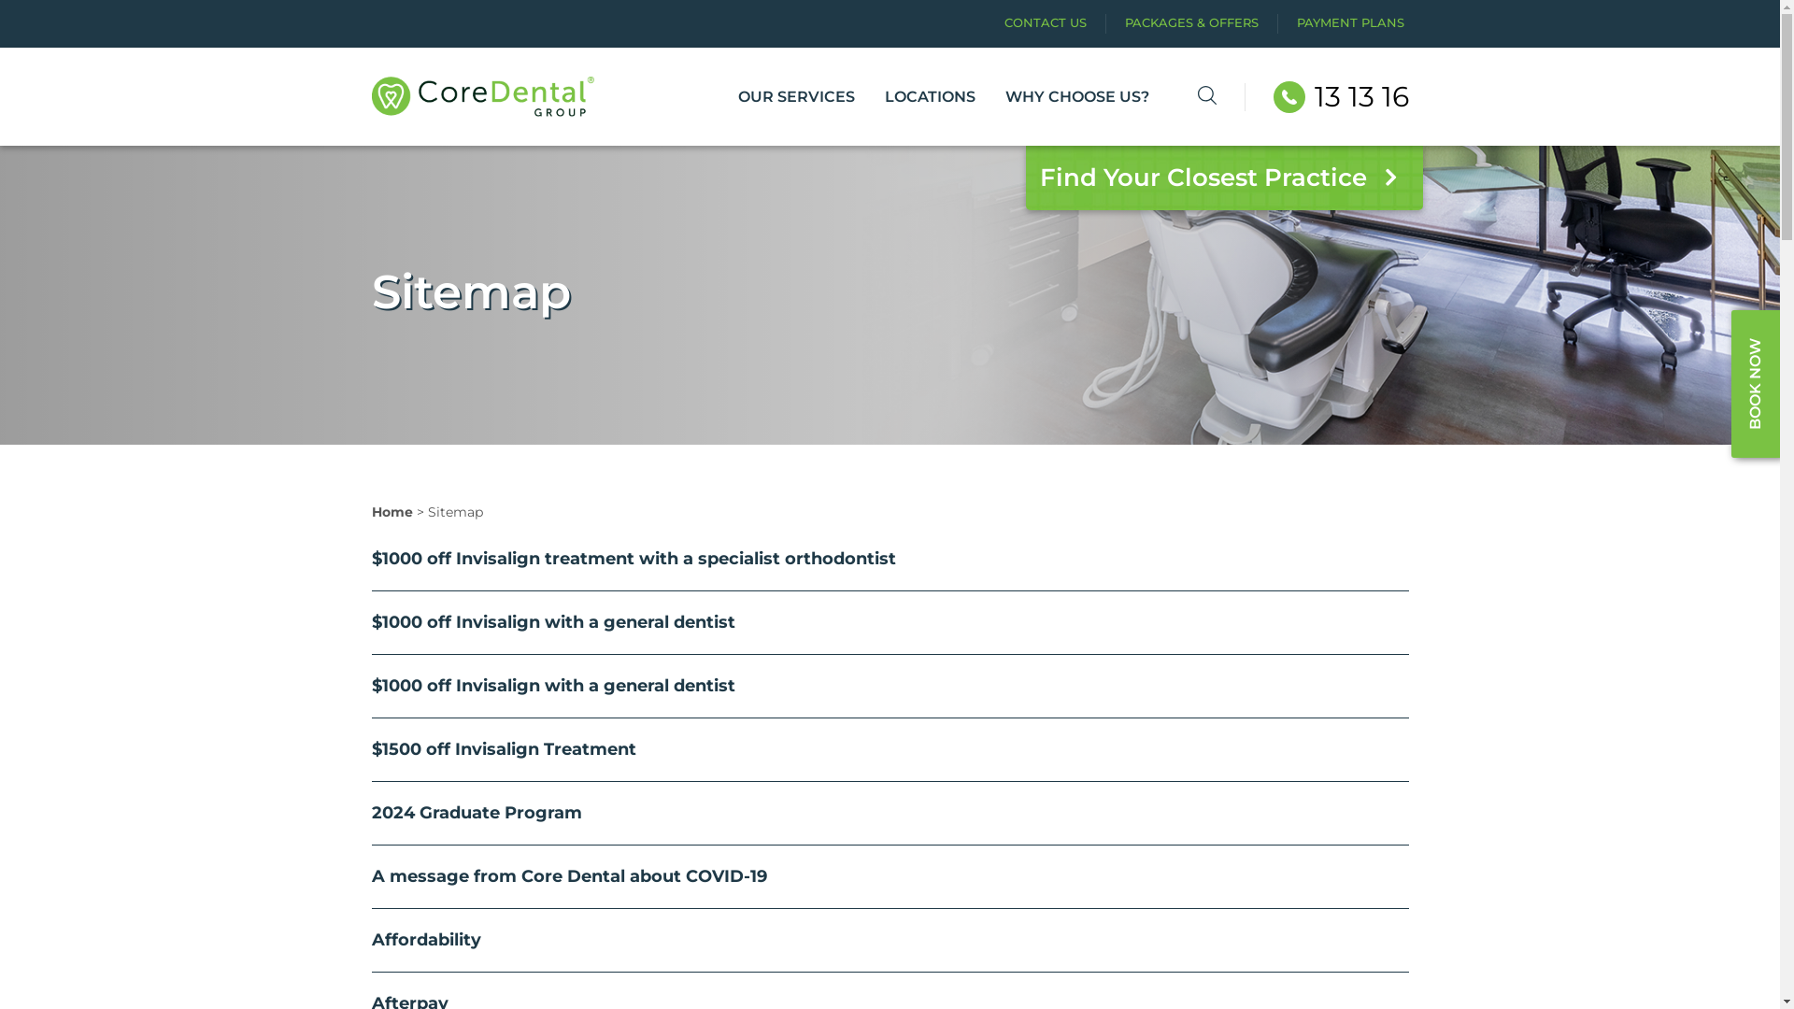 The image size is (1794, 1009). Describe the element at coordinates (392, 512) in the screenshot. I see `Home` at that location.